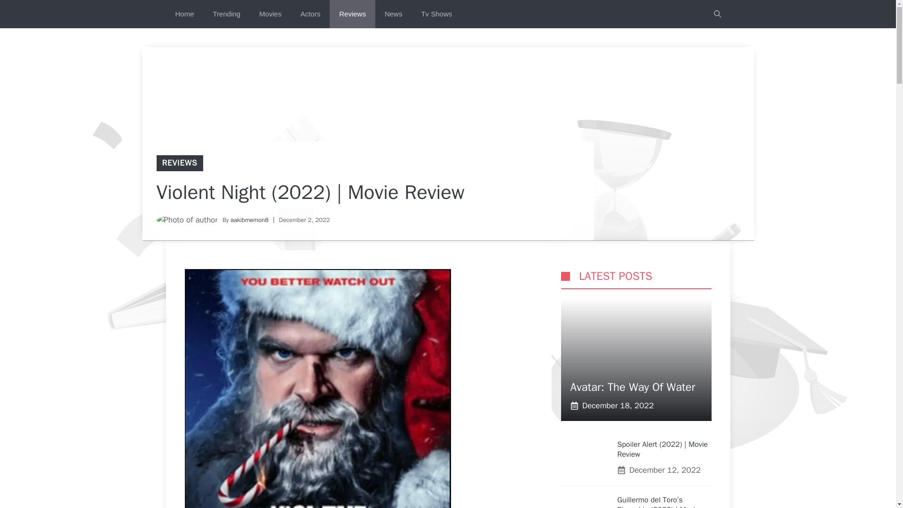 This screenshot has width=903, height=508. Describe the element at coordinates (179, 163) in the screenshot. I see `REVIEWS` at that location.